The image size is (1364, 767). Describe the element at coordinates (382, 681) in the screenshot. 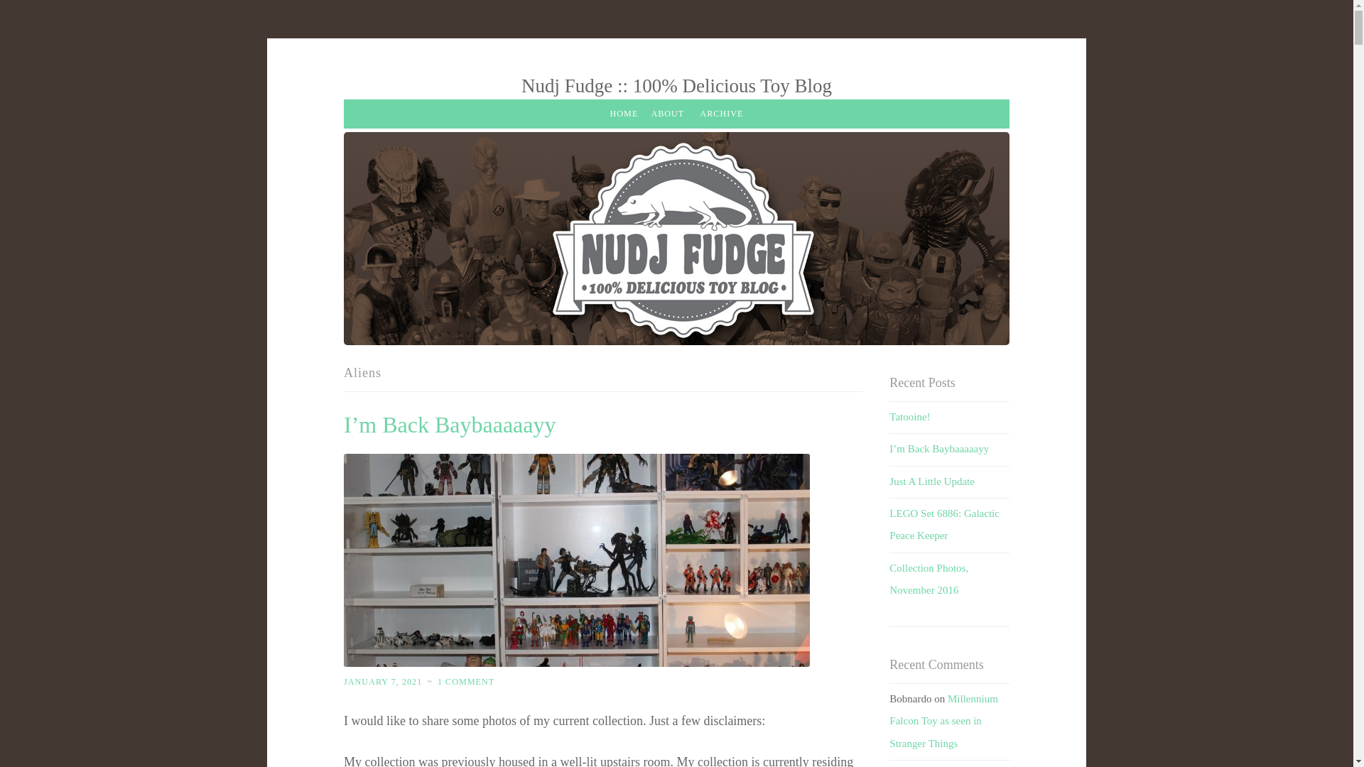

I see `JANUARY 7, 2021` at that location.